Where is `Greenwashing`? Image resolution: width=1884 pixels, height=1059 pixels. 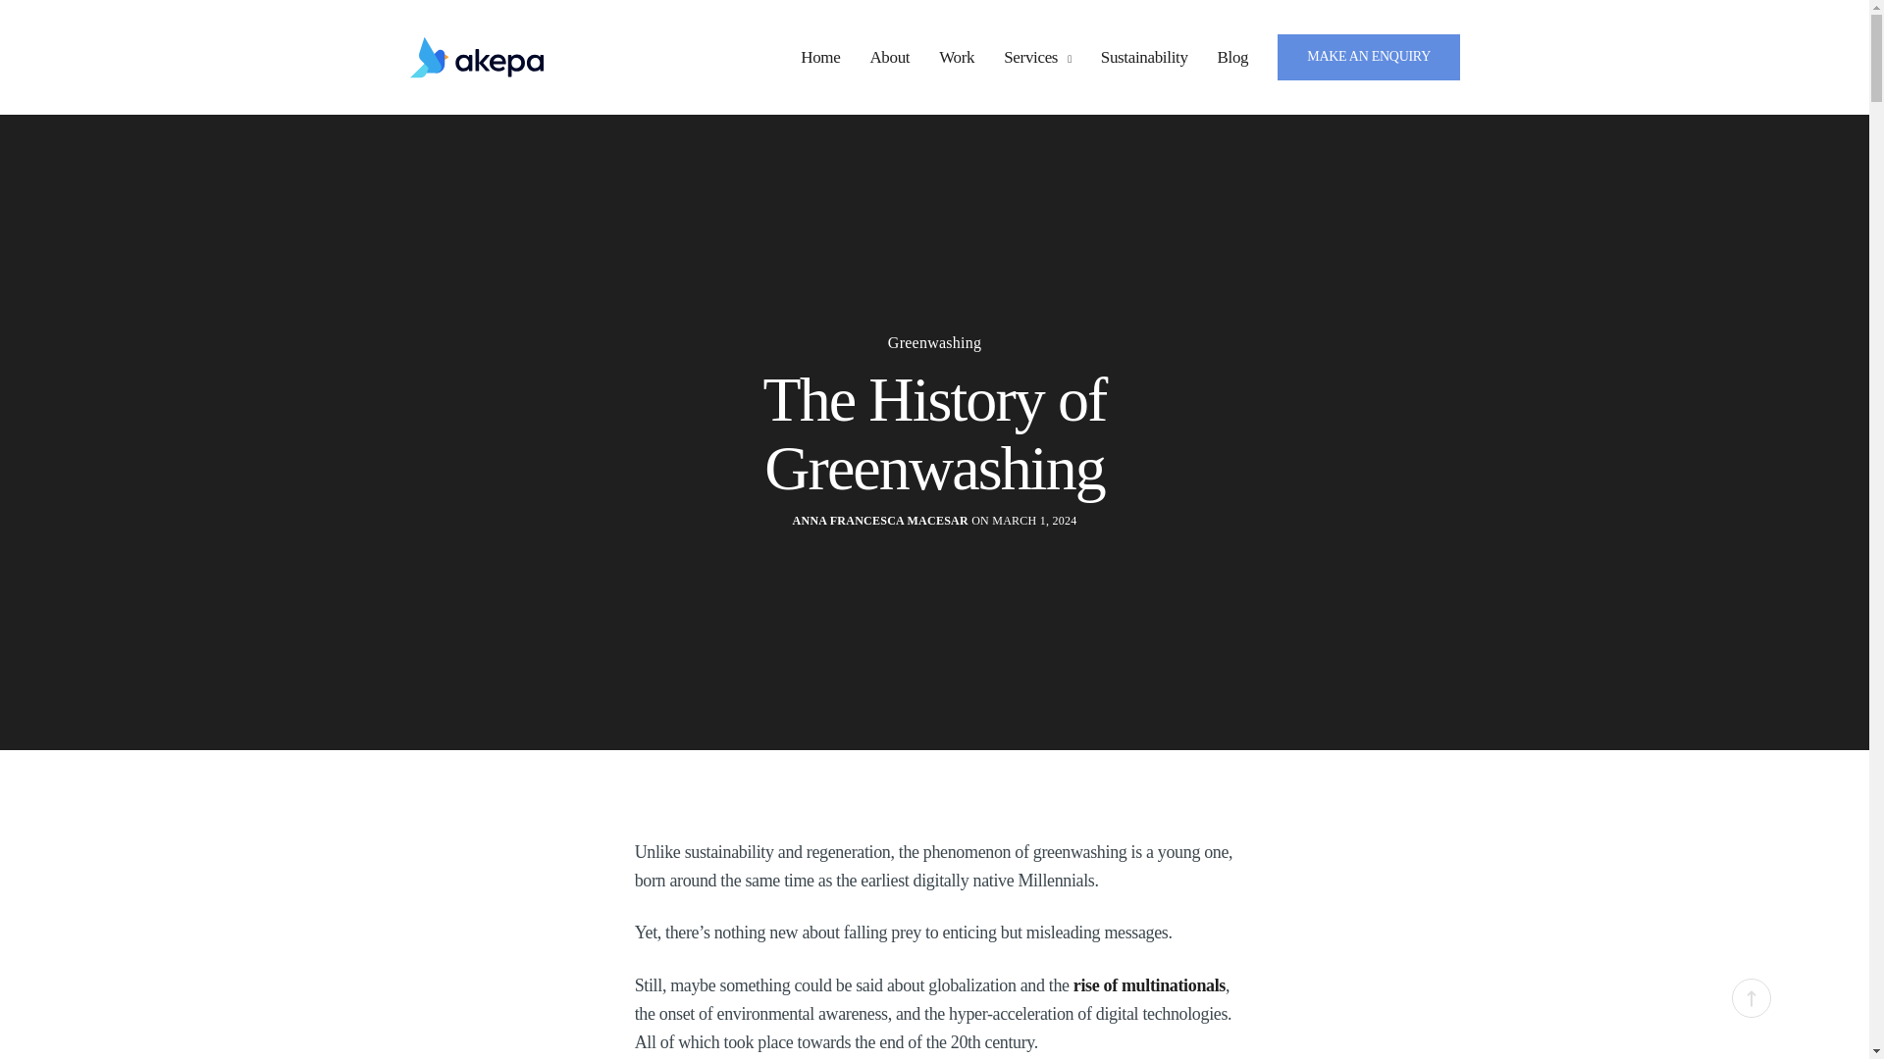 Greenwashing is located at coordinates (934, 343).